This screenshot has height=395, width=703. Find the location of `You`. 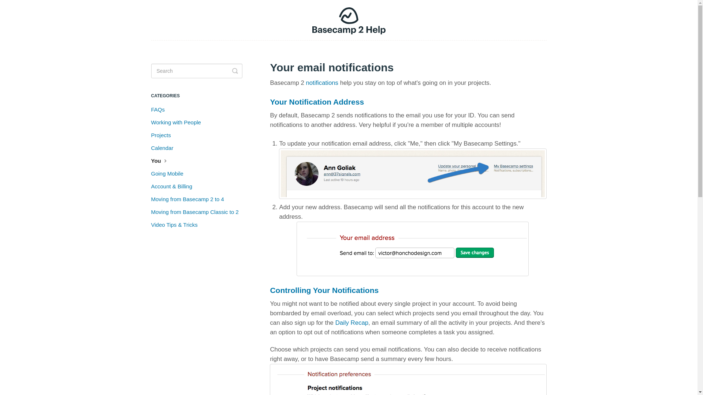

You is located at coordinates (163, 161).